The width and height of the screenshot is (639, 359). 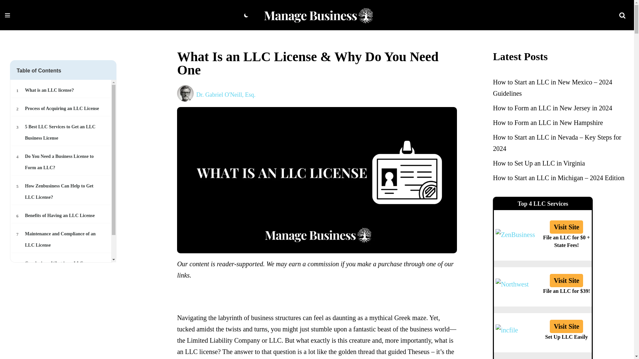 What do you see at coordinates (226, 94) in the screenshot?
I see `Process of Acquiring an LLC License` at bounding box center [226, 94].